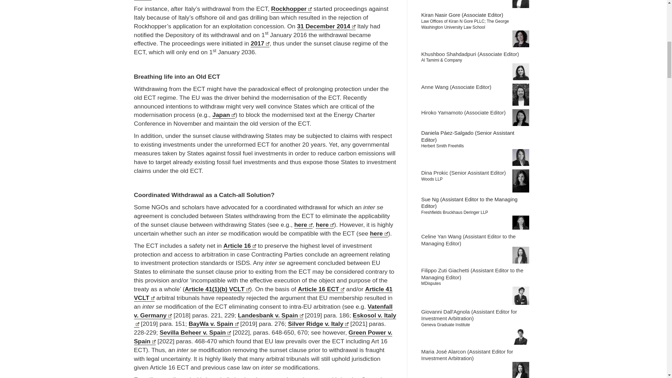 Image resolution: width=672 pixels, height=378 pixels. I want to click on Japan, so click(224, 115).